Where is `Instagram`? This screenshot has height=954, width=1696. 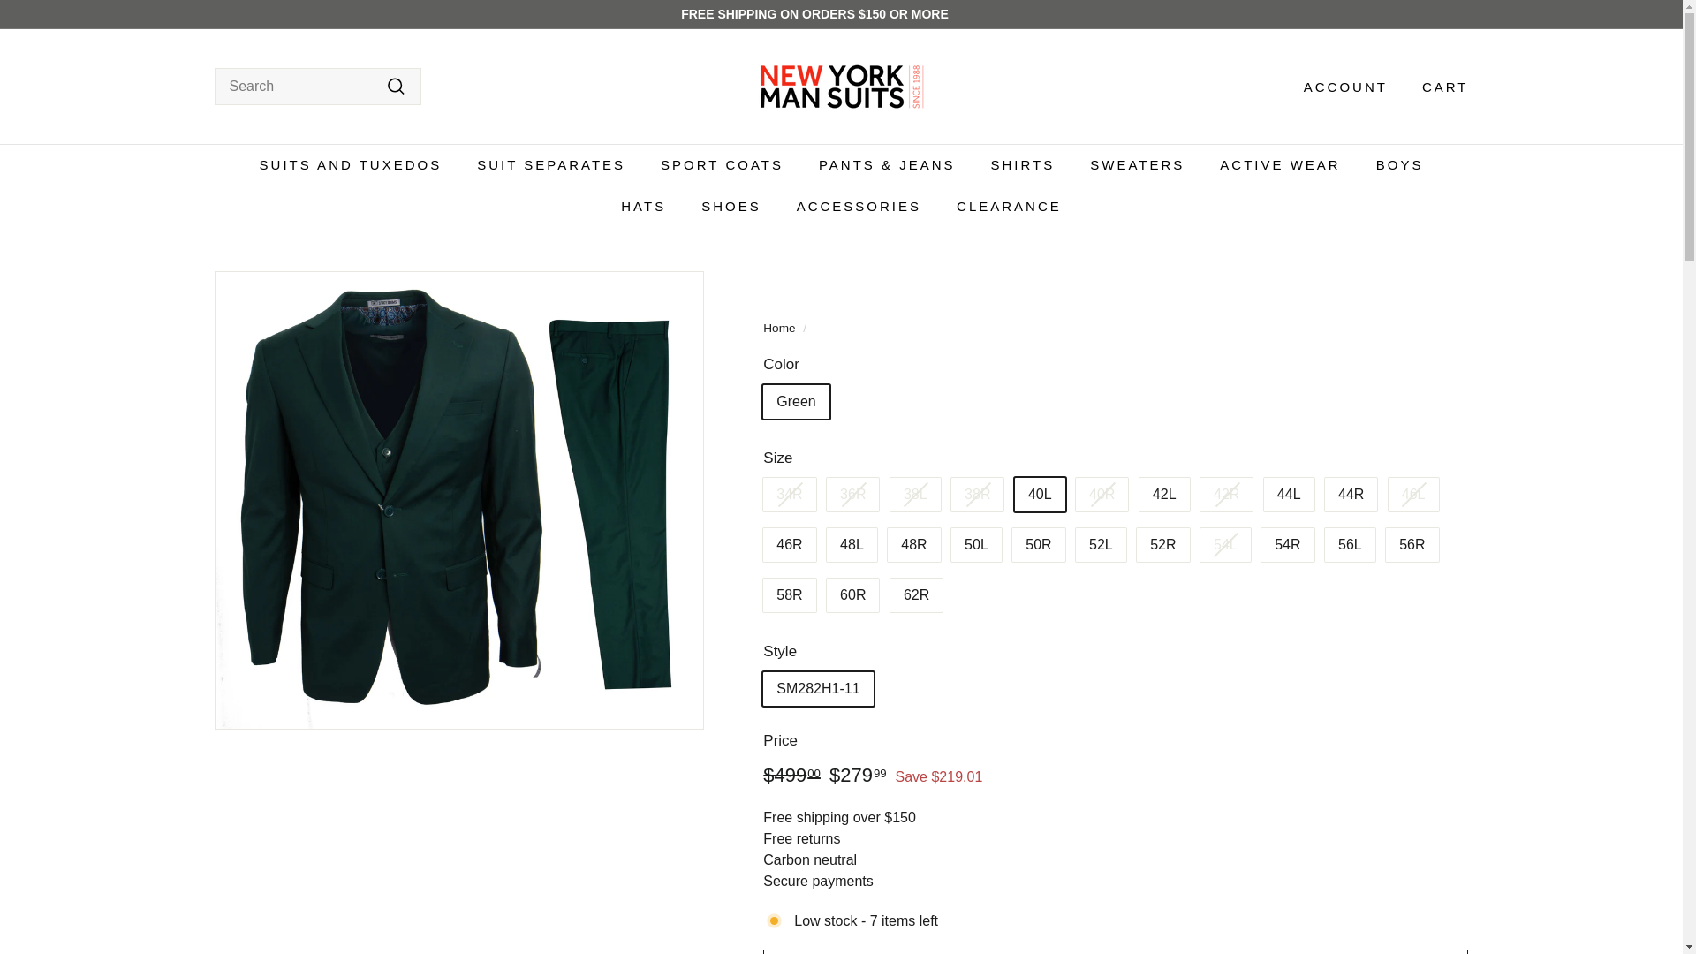 Instagram is located at coordinates (1454, 14).